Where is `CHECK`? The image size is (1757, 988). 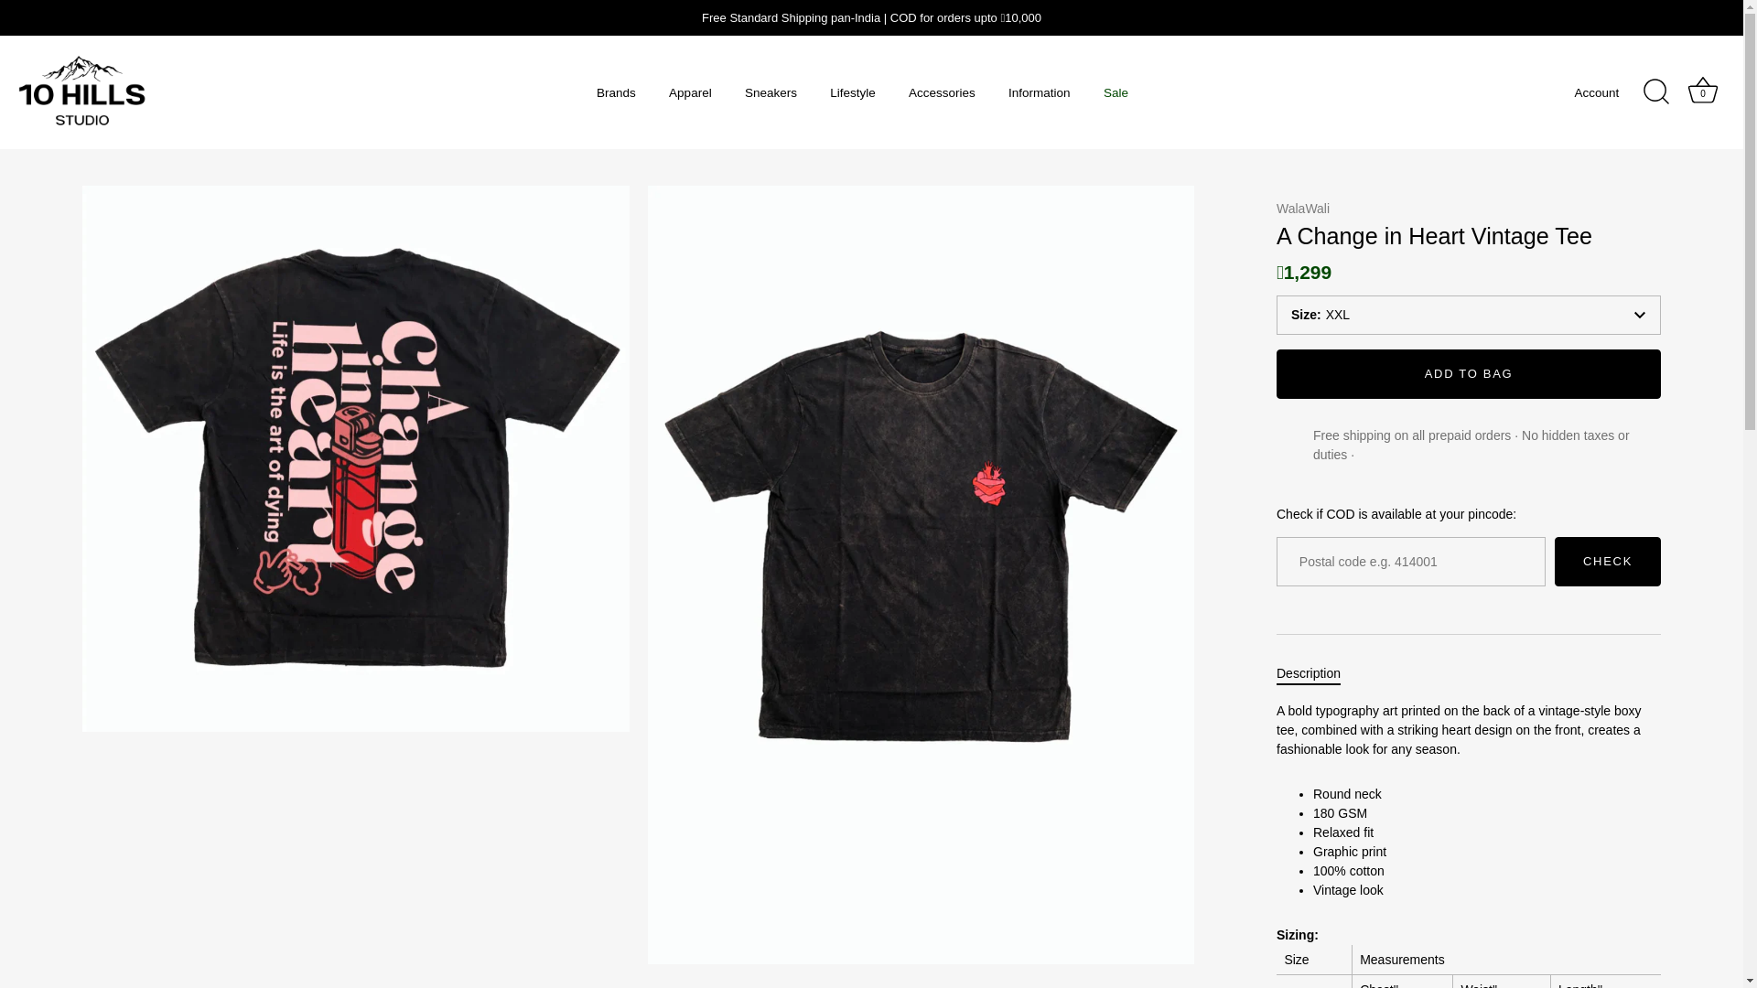
CHECK is located at coordinates (1608, 562).